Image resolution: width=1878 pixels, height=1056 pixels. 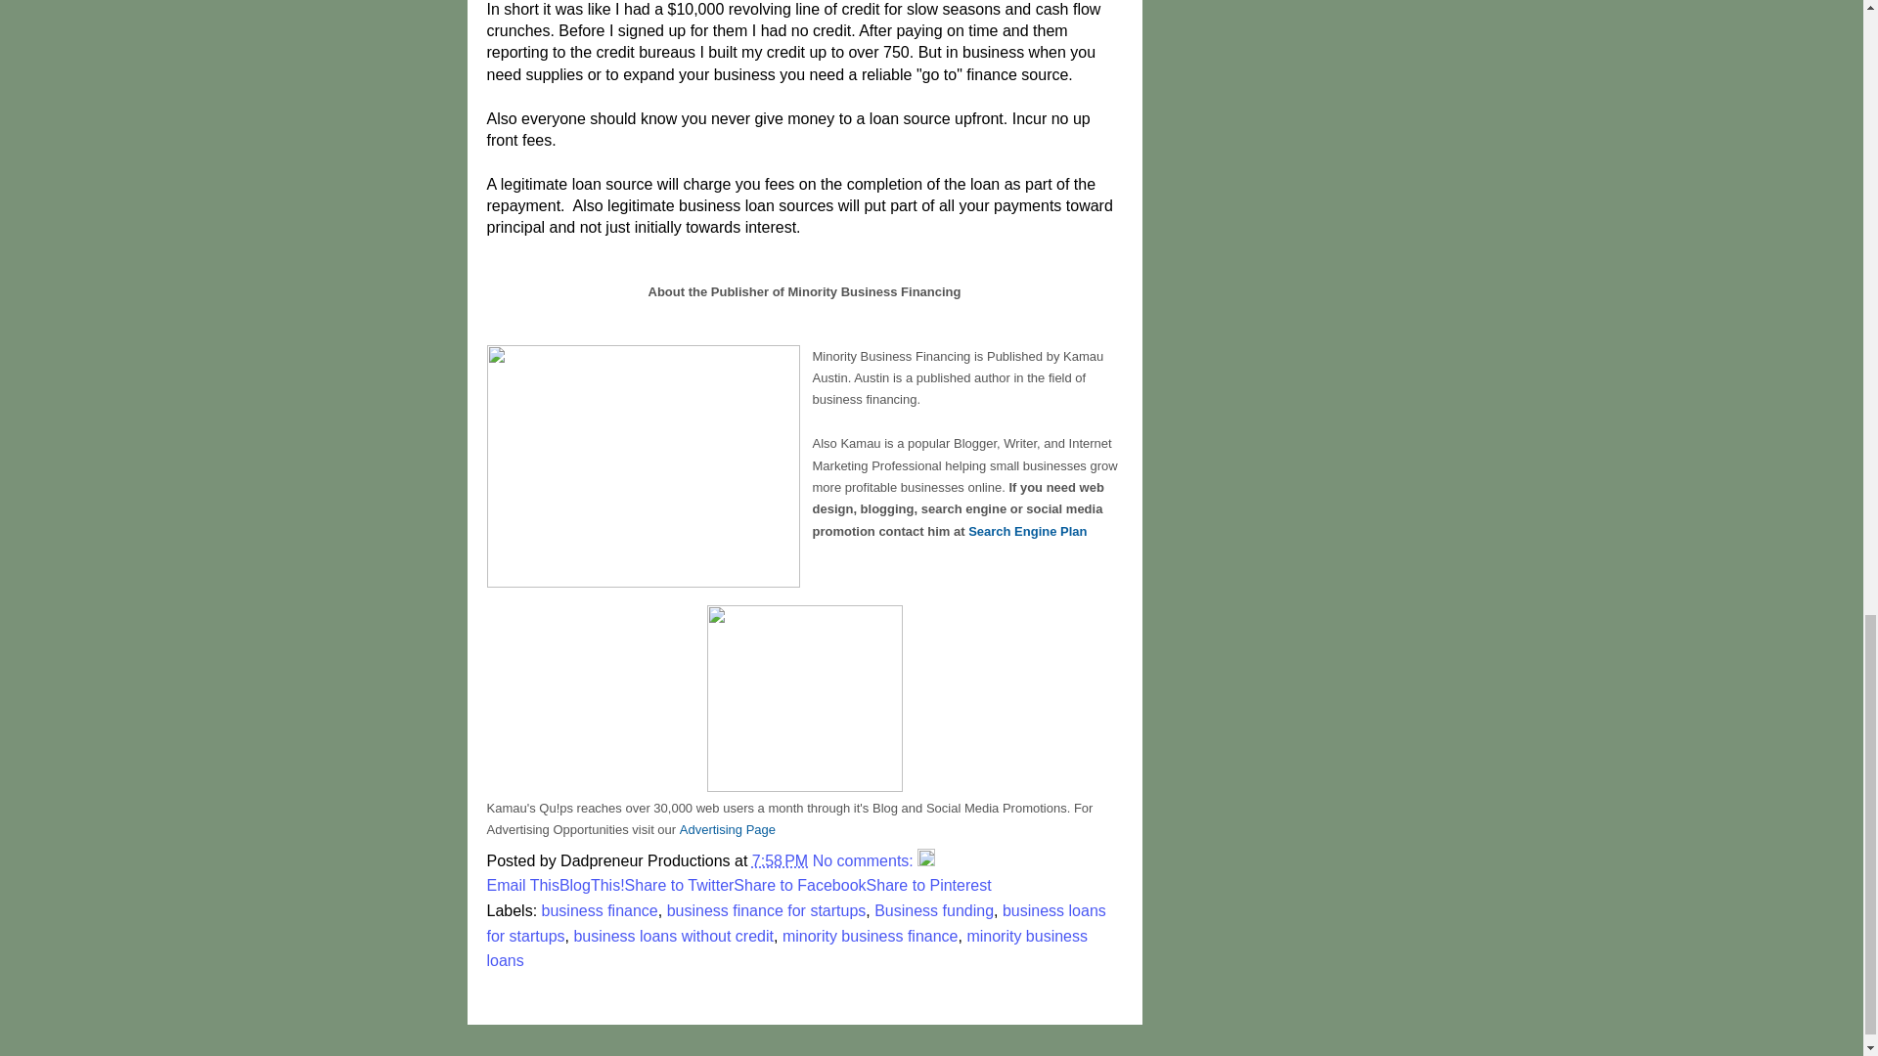 I want to click on Email This, so click(x=522, y=885).